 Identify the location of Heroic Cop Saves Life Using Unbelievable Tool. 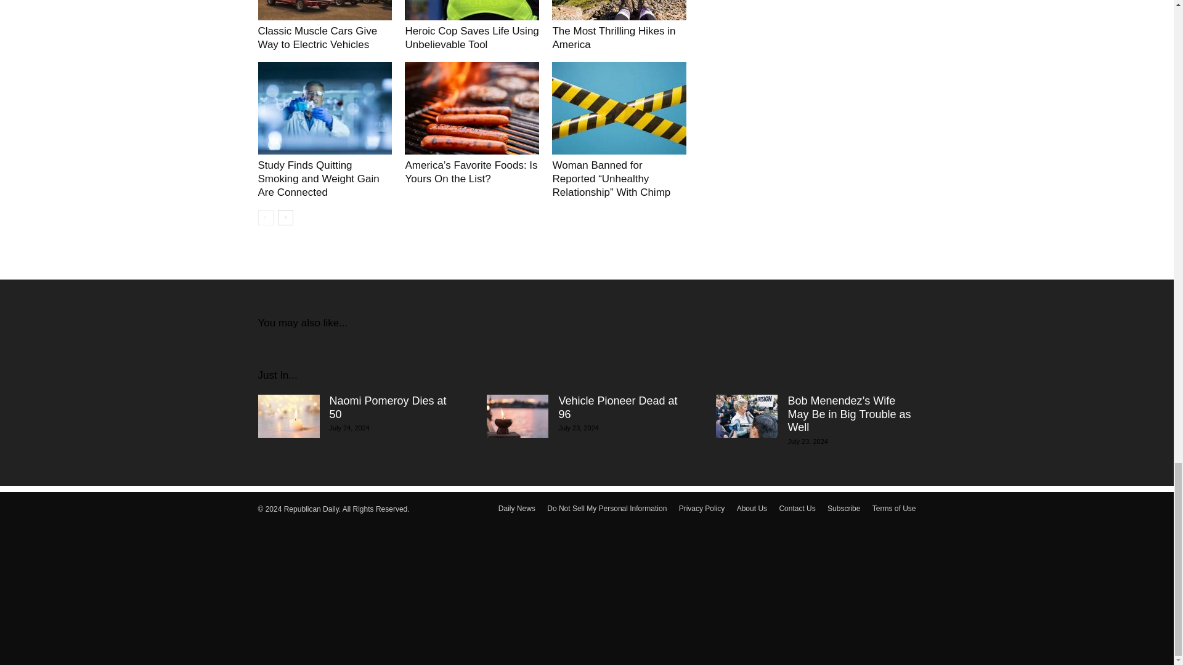
(471, 38).